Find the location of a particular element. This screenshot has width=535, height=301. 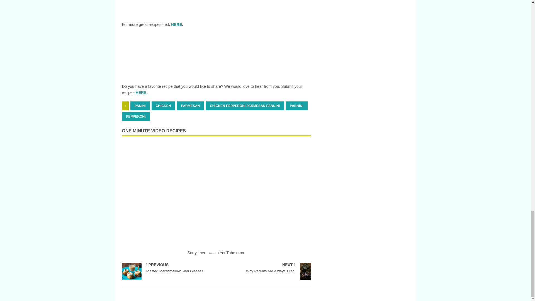

CHICKEN PEPPERONI PARMESAN PANNINI is located at coordinates (245, 106).